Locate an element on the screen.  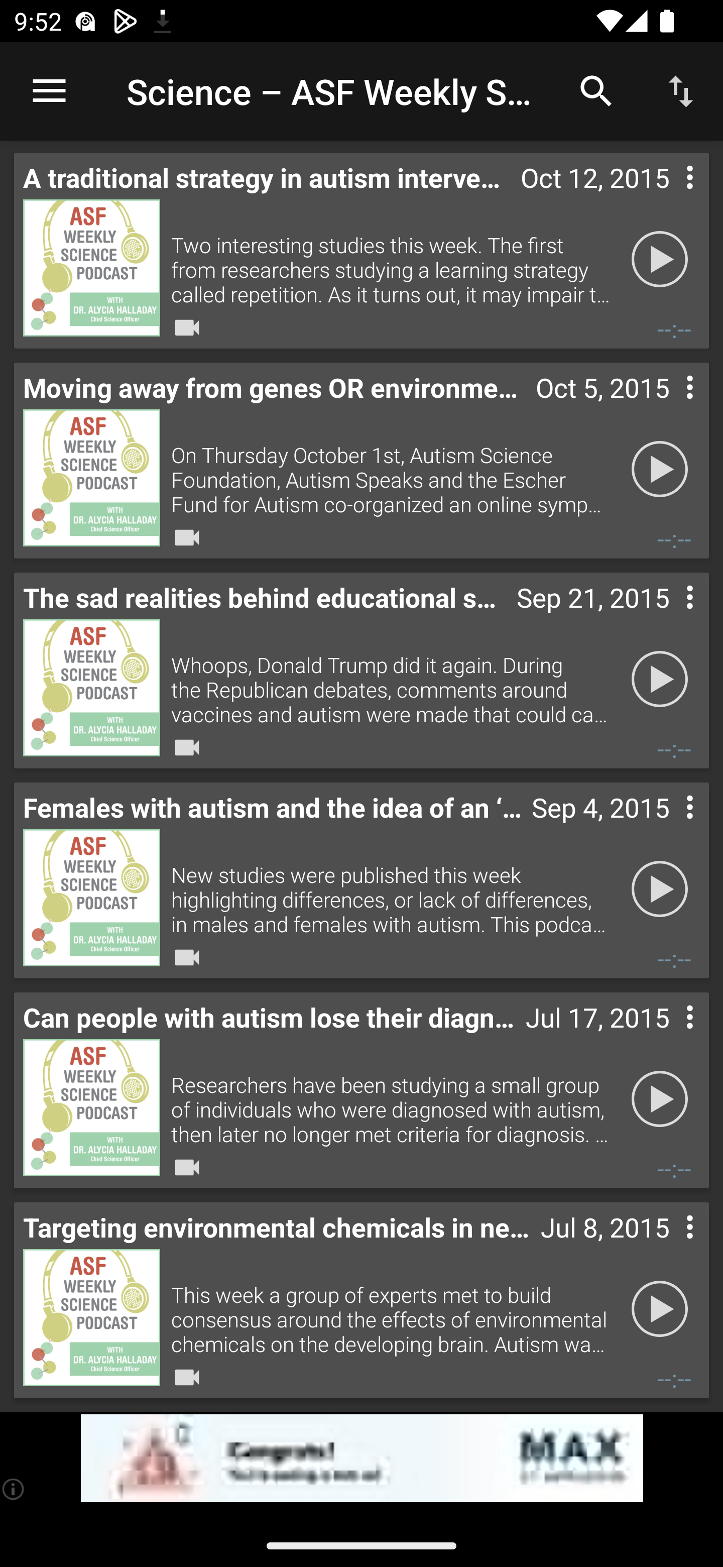
Play is located at coordinates (660, 679).